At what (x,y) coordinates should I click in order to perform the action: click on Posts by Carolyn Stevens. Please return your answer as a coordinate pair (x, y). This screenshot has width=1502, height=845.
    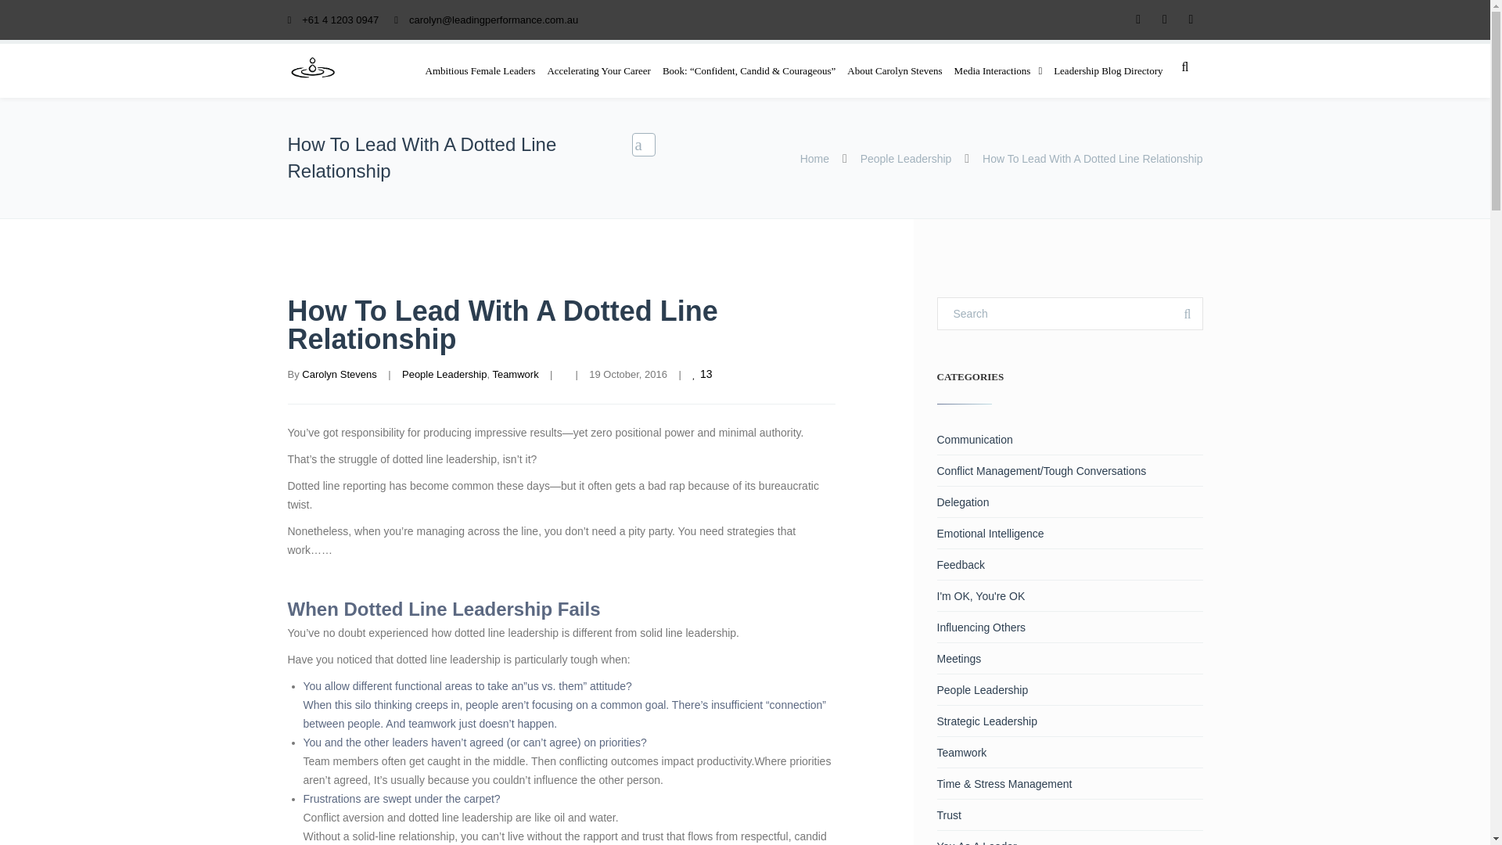
    Looking at the image, I should click on (339, 374).